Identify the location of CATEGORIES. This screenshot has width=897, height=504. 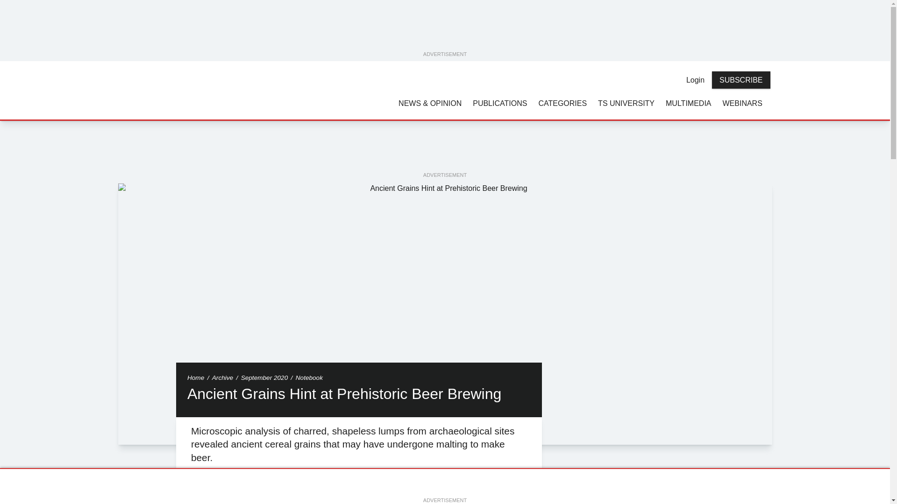
(562, 103).